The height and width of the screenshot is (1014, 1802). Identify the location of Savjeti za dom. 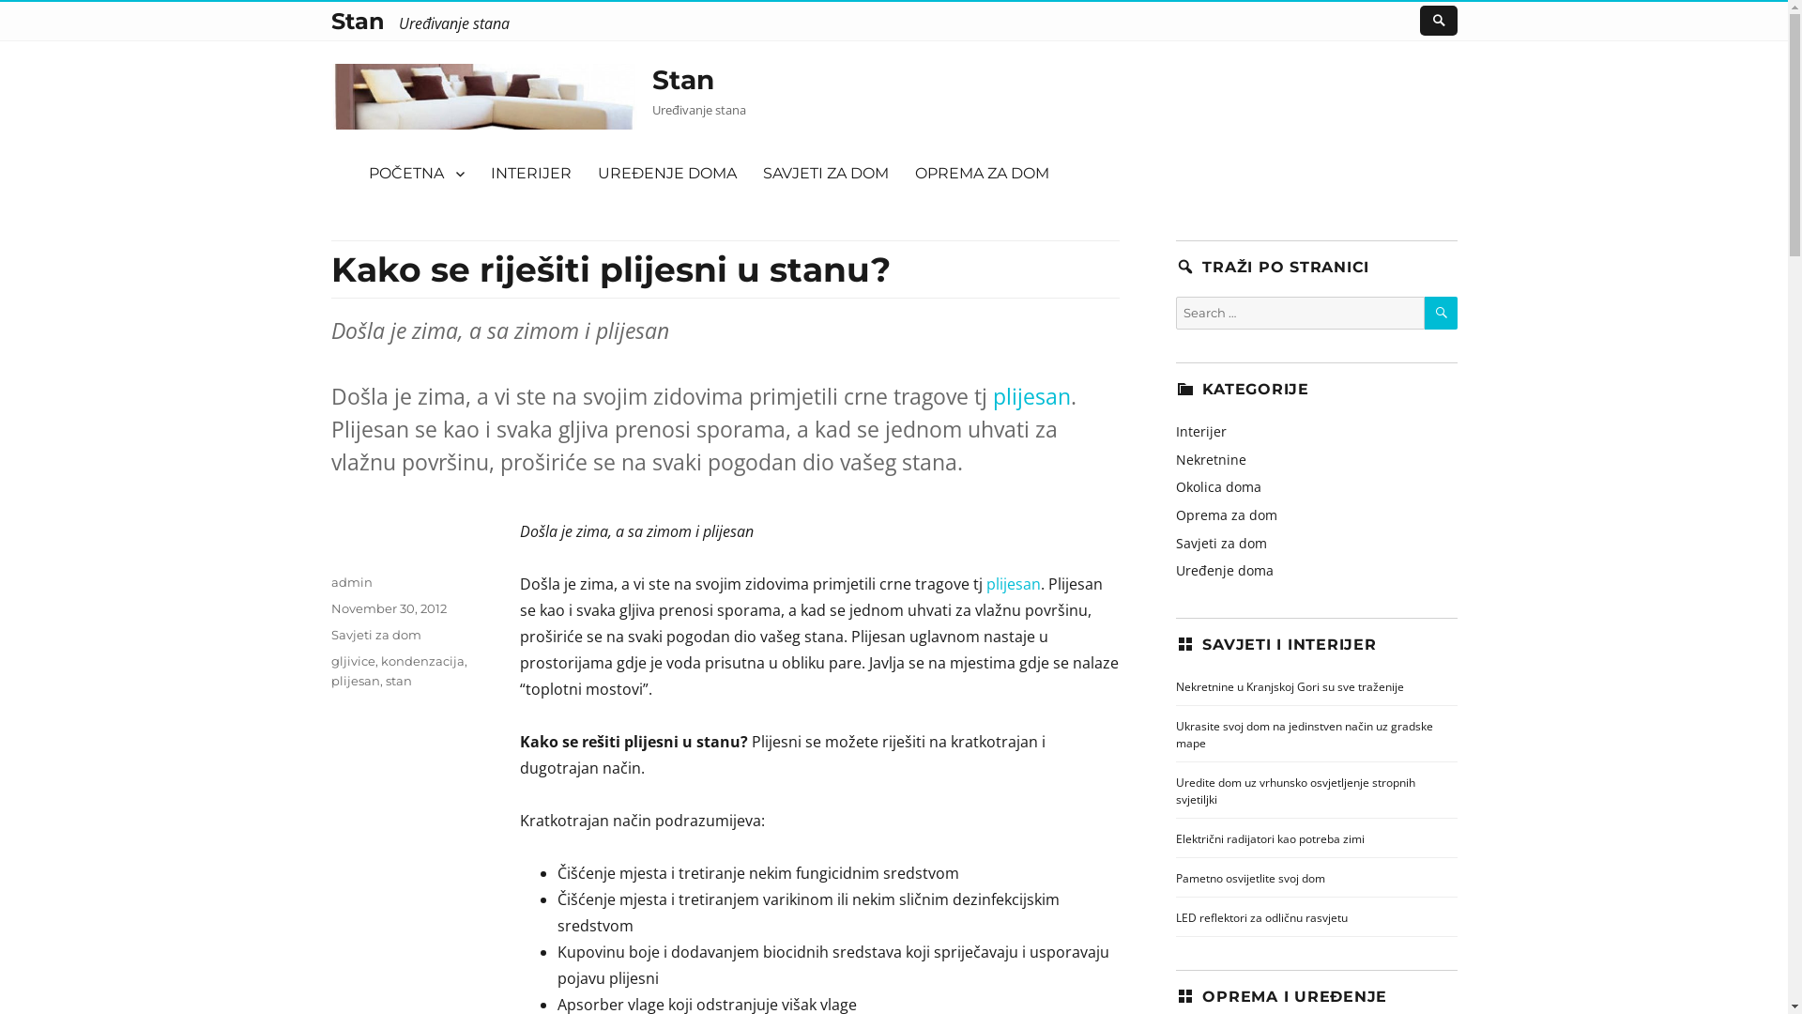
(375, 635).